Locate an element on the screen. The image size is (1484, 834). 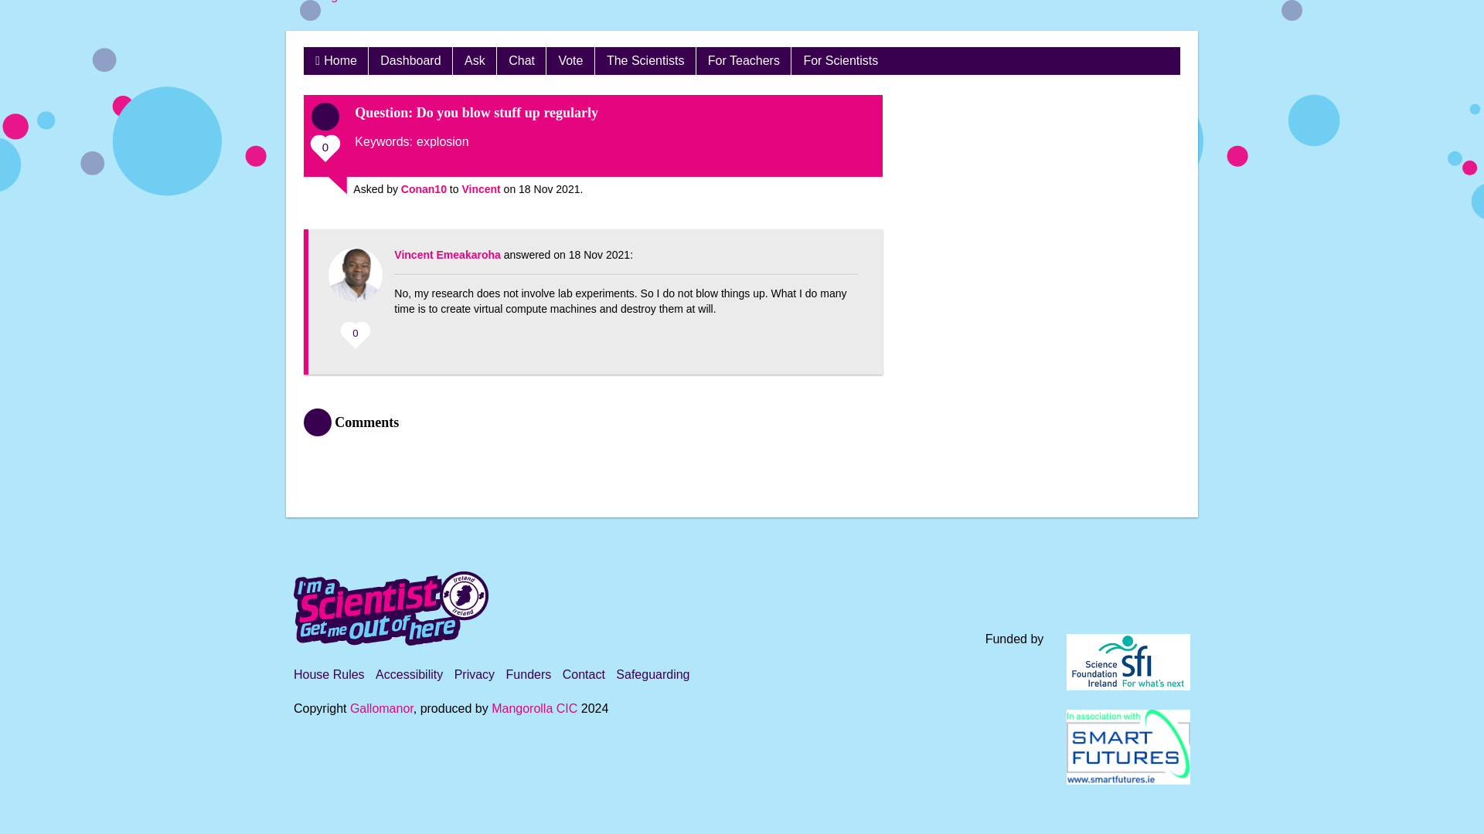
Mangorolla CIC is located at coordinates (533, 708).